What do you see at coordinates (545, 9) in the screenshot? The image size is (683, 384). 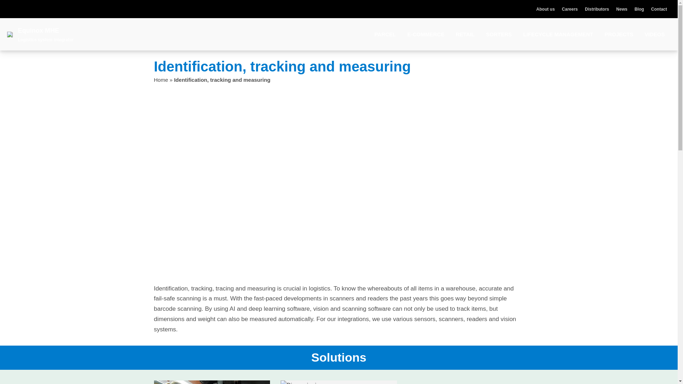 I see `About us` at bounding box center [545, 9].